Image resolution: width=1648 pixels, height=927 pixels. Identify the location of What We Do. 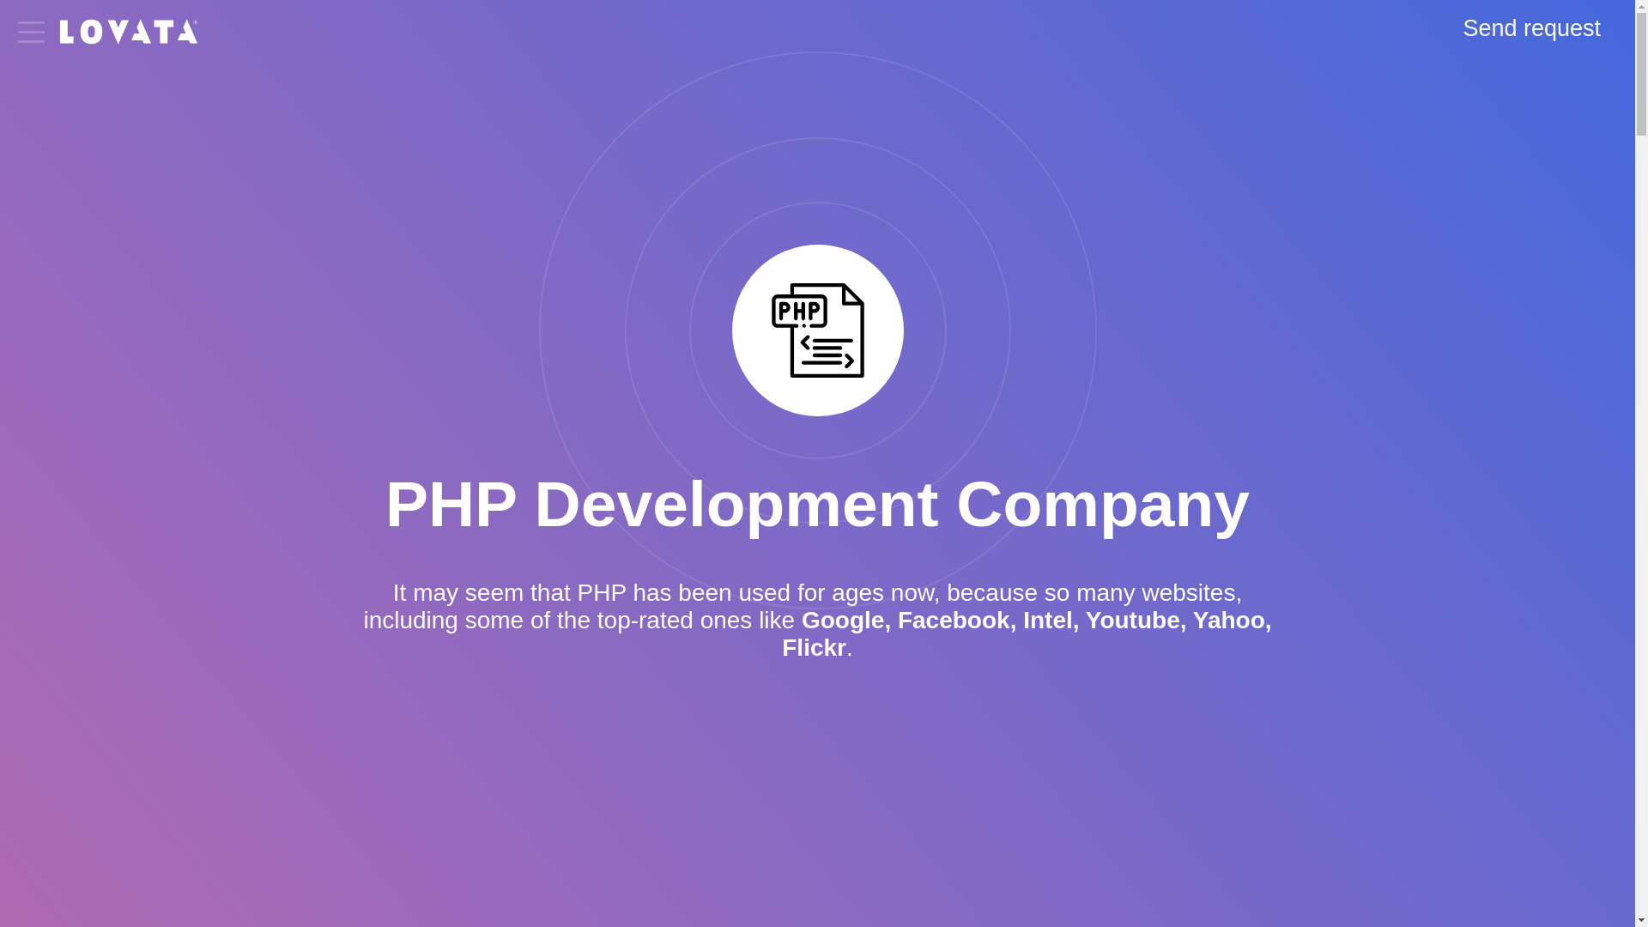
(87, 138).